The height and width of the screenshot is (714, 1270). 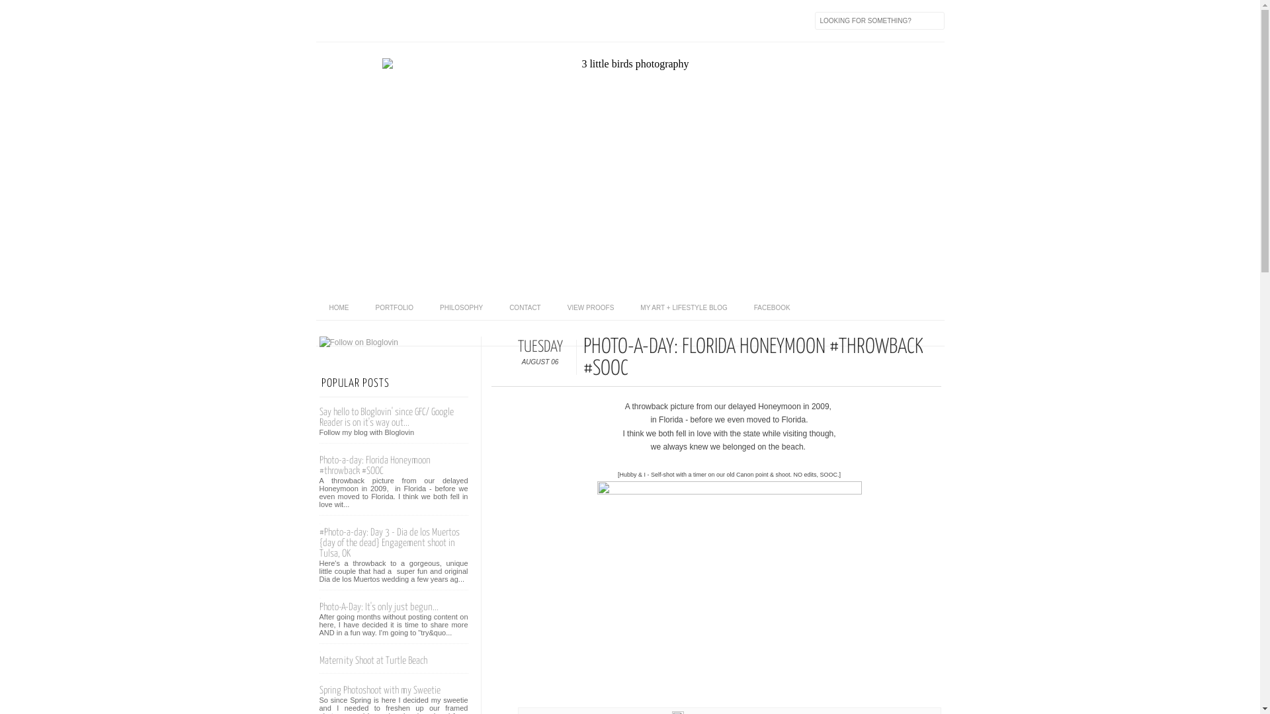 I want to click on Photo-a-day: Florida Honeymoon #throwback #SOOC, so click(x=374, y=465).